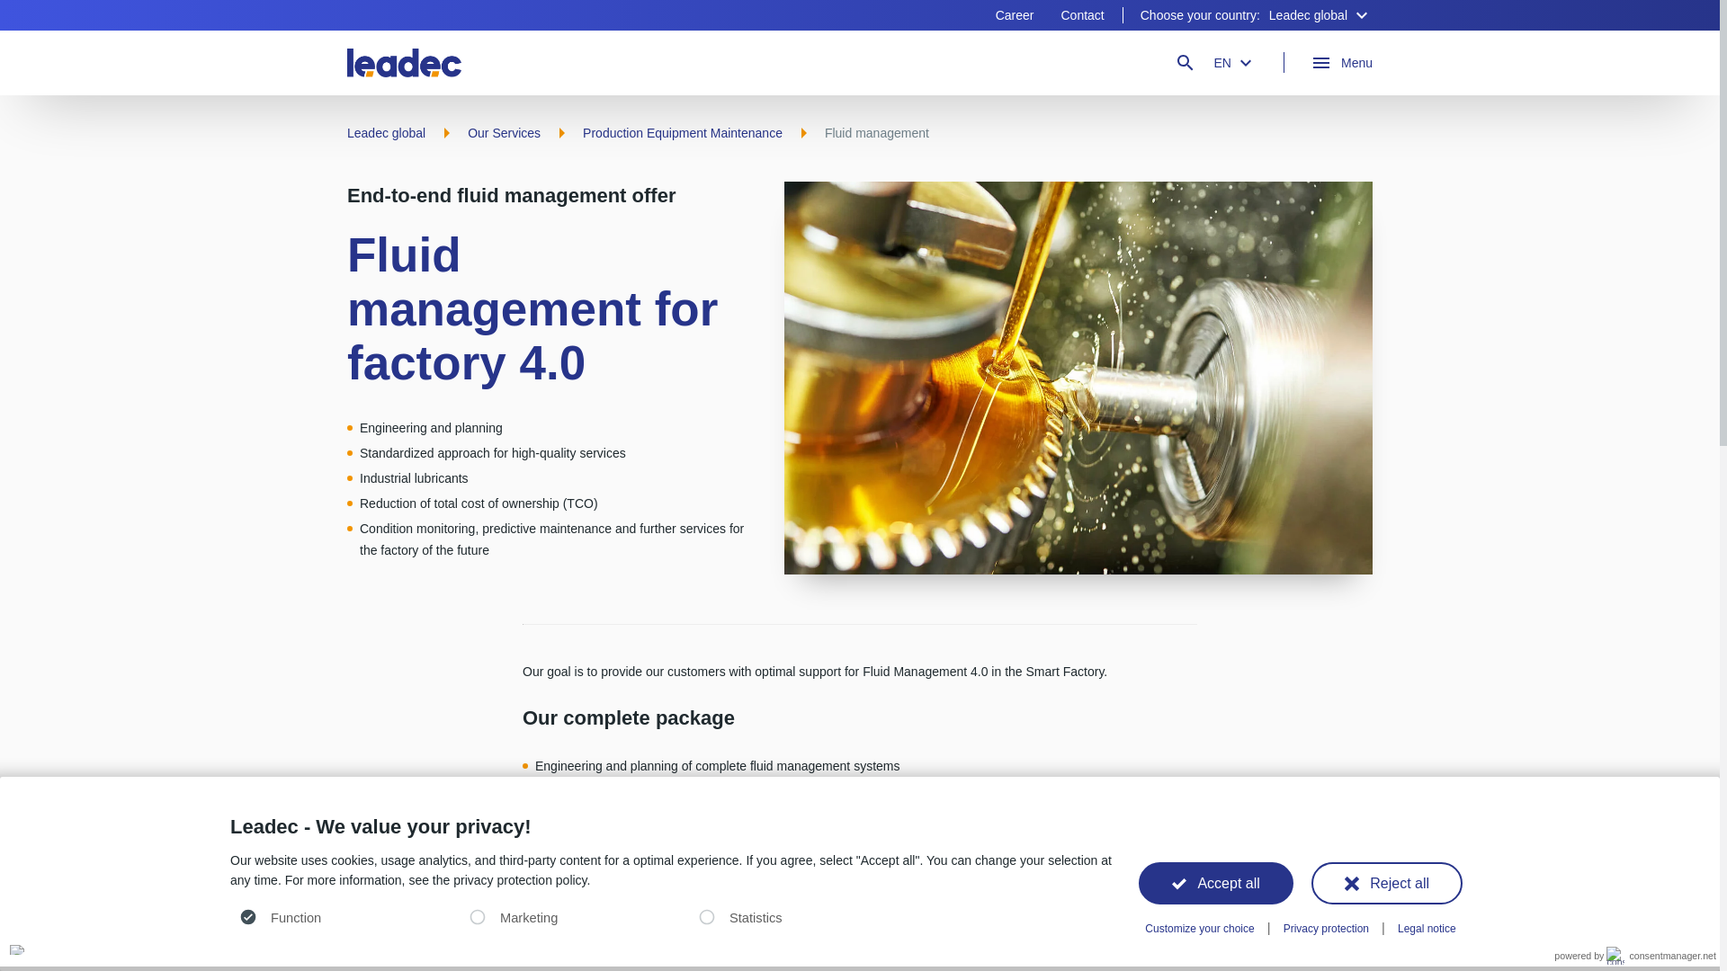 Image resolution: width=1727 pixels, height=971 pixels. Describe the element at coordinates (1660, 956) in the screenshot. I see `consentmanager.net` at that location.